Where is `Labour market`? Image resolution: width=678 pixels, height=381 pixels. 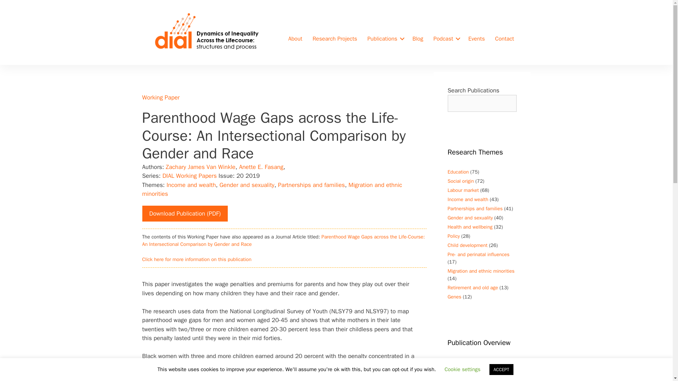
Labour market is located at coordinates (463, 190).